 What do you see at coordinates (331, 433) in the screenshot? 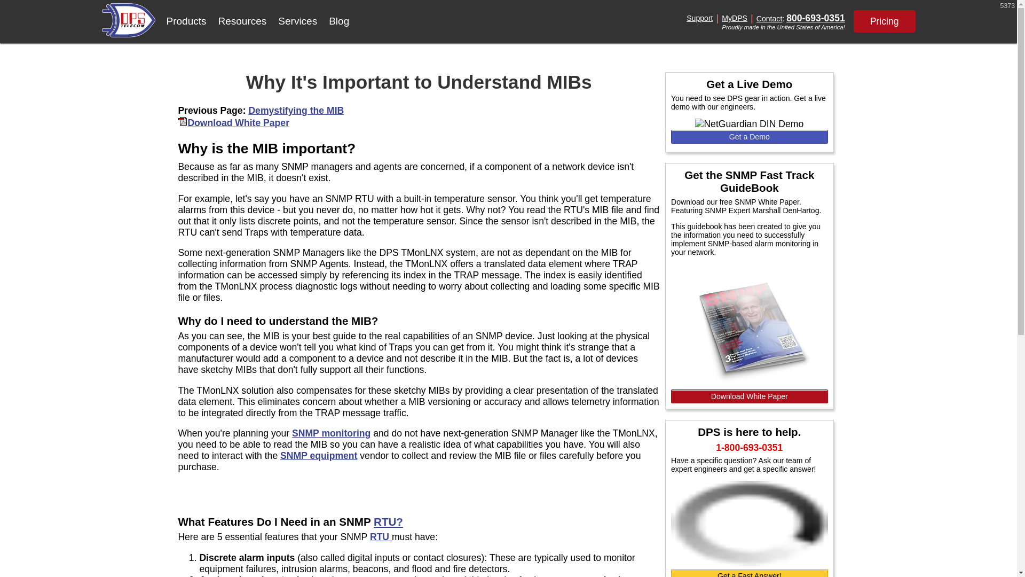
I see `SNMP monitoring` at bounding box center [331, 433].